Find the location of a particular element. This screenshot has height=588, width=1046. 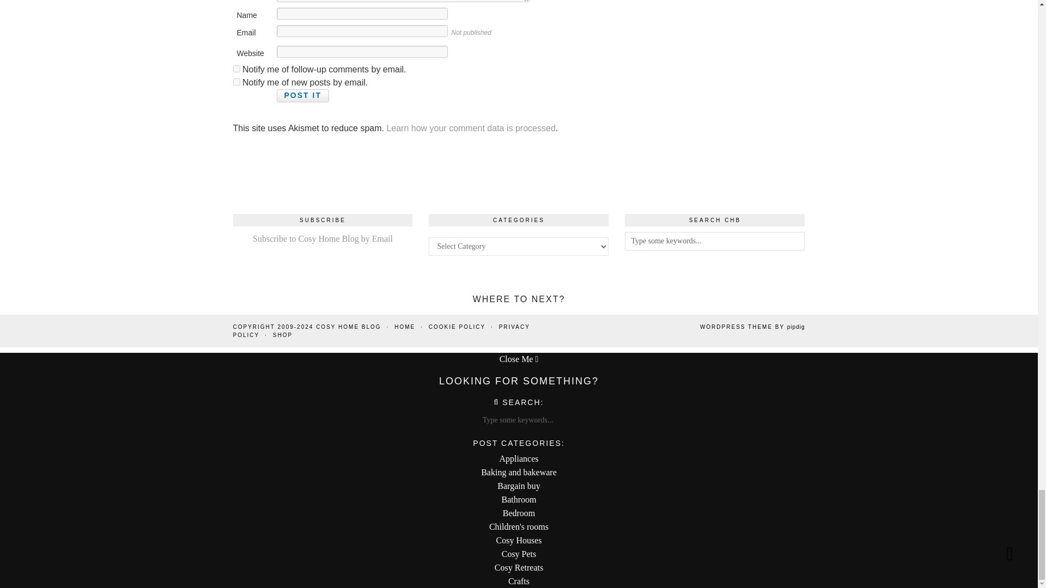

subscribe is located at coordinates (236, 69).